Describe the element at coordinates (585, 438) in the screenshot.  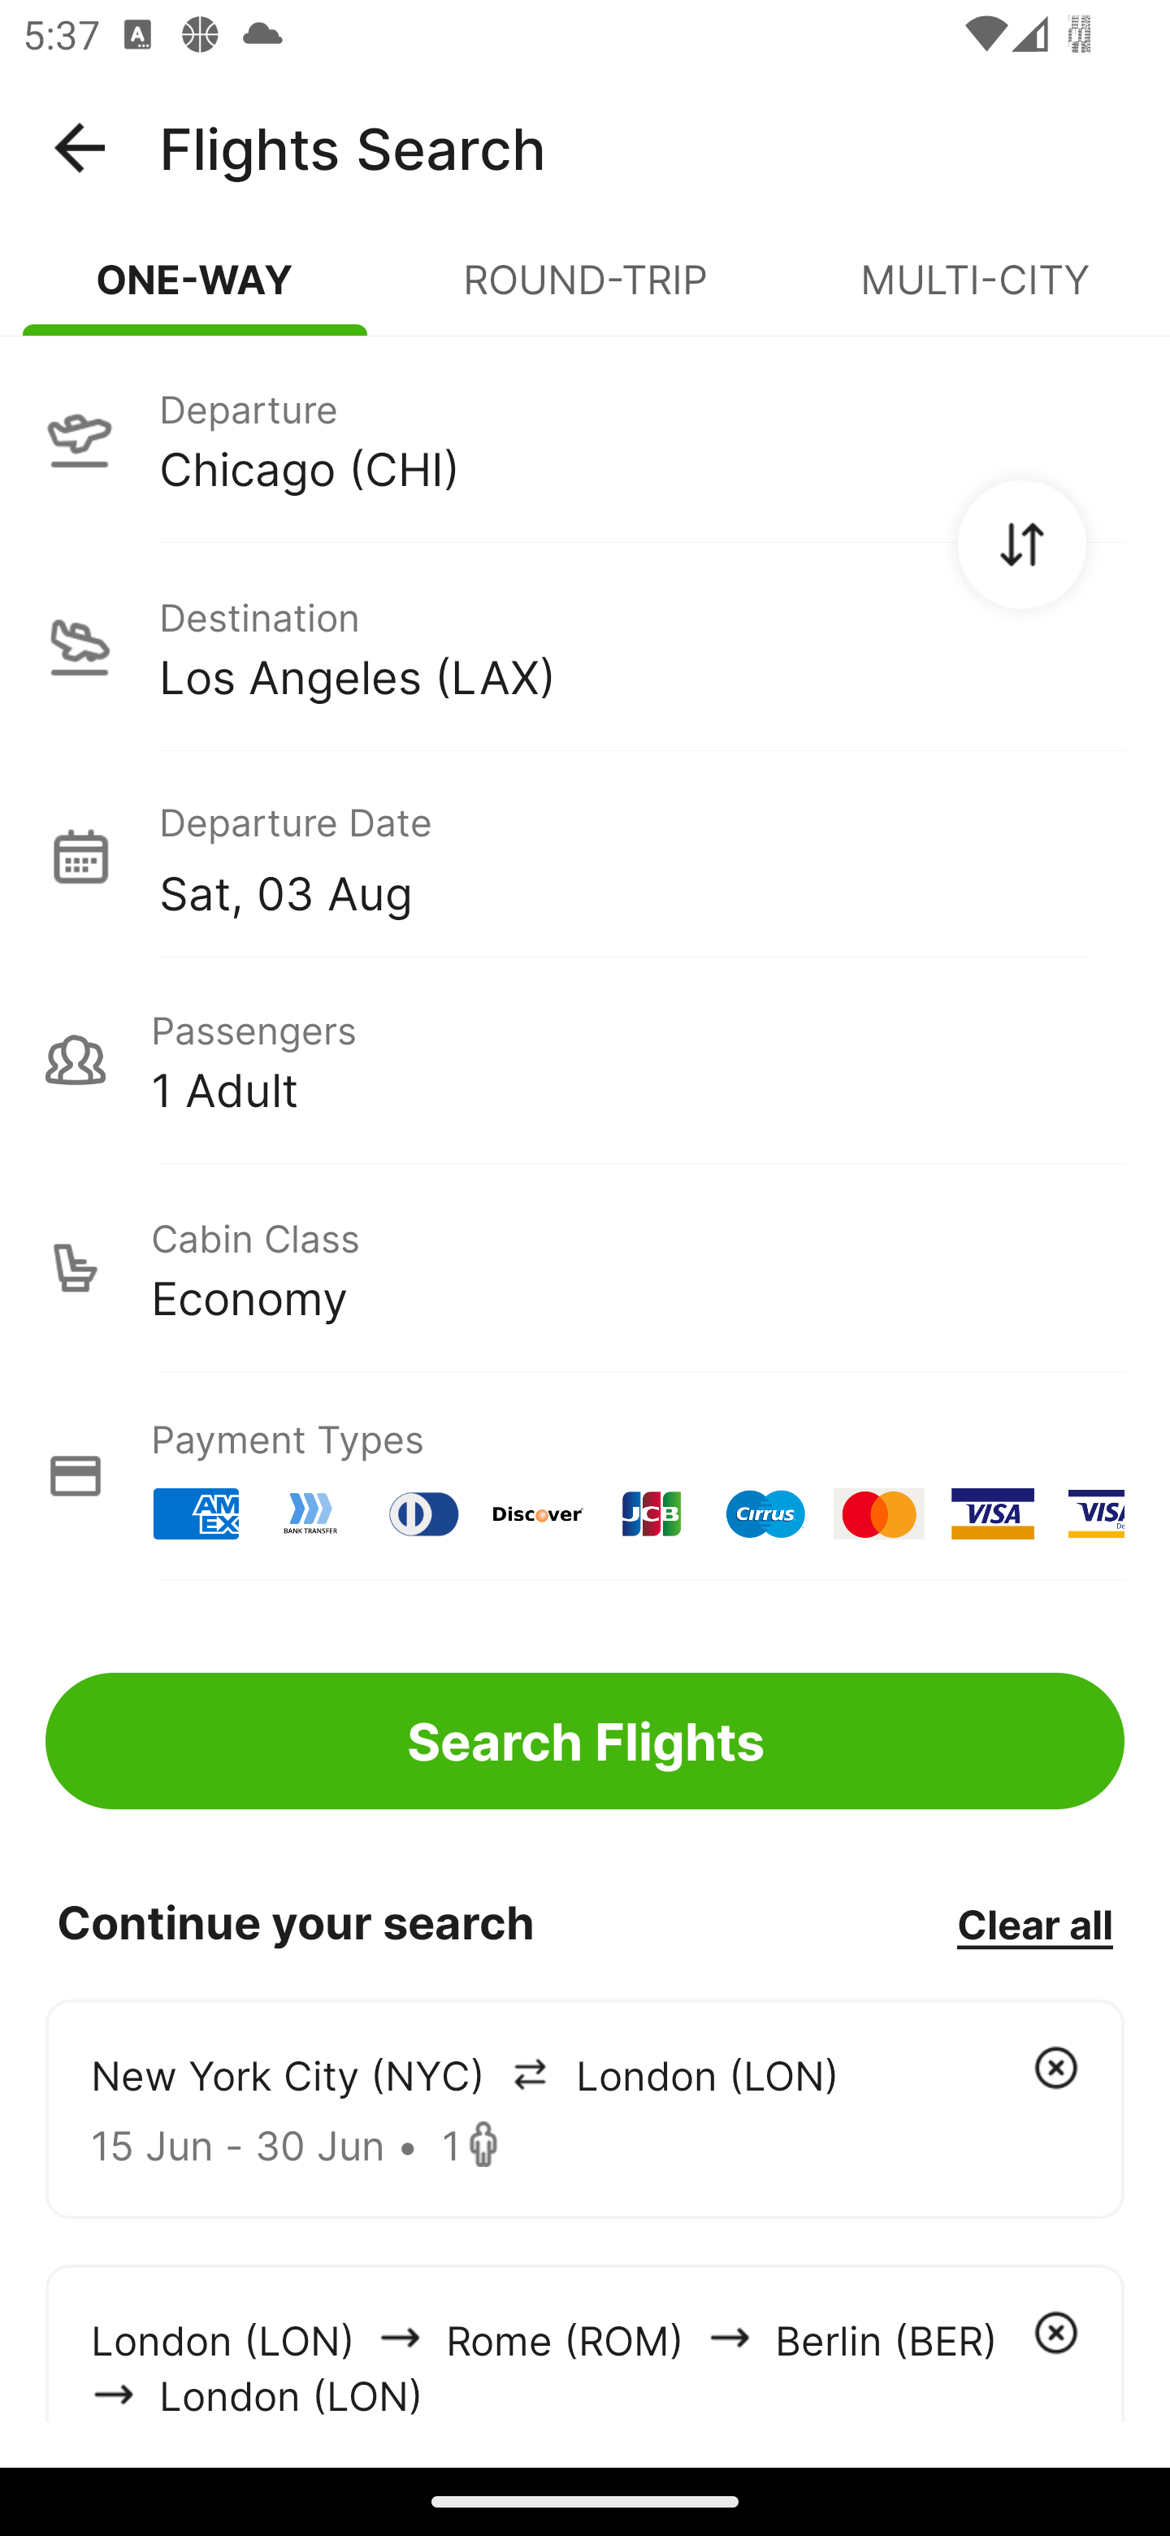
I see `Departure Chicago (CHI)` at that location.